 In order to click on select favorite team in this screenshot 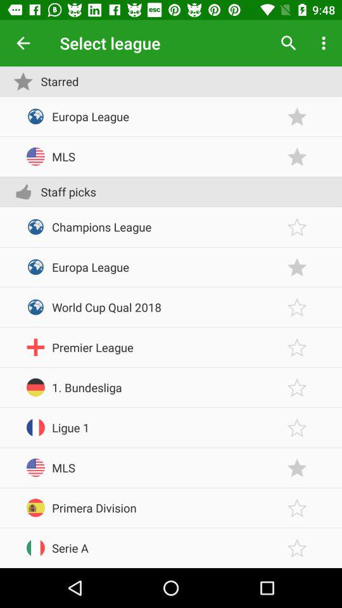, I will do `click(297, 508)`.